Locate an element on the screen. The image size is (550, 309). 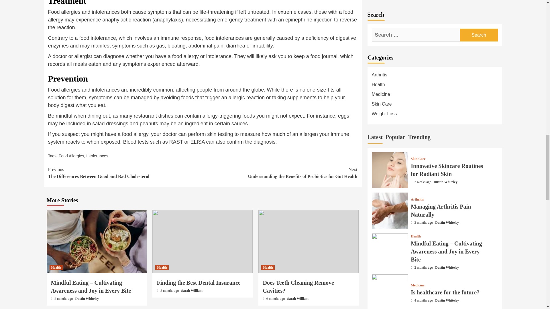
Dustin Whiteley is located at coordinates (192, 290).